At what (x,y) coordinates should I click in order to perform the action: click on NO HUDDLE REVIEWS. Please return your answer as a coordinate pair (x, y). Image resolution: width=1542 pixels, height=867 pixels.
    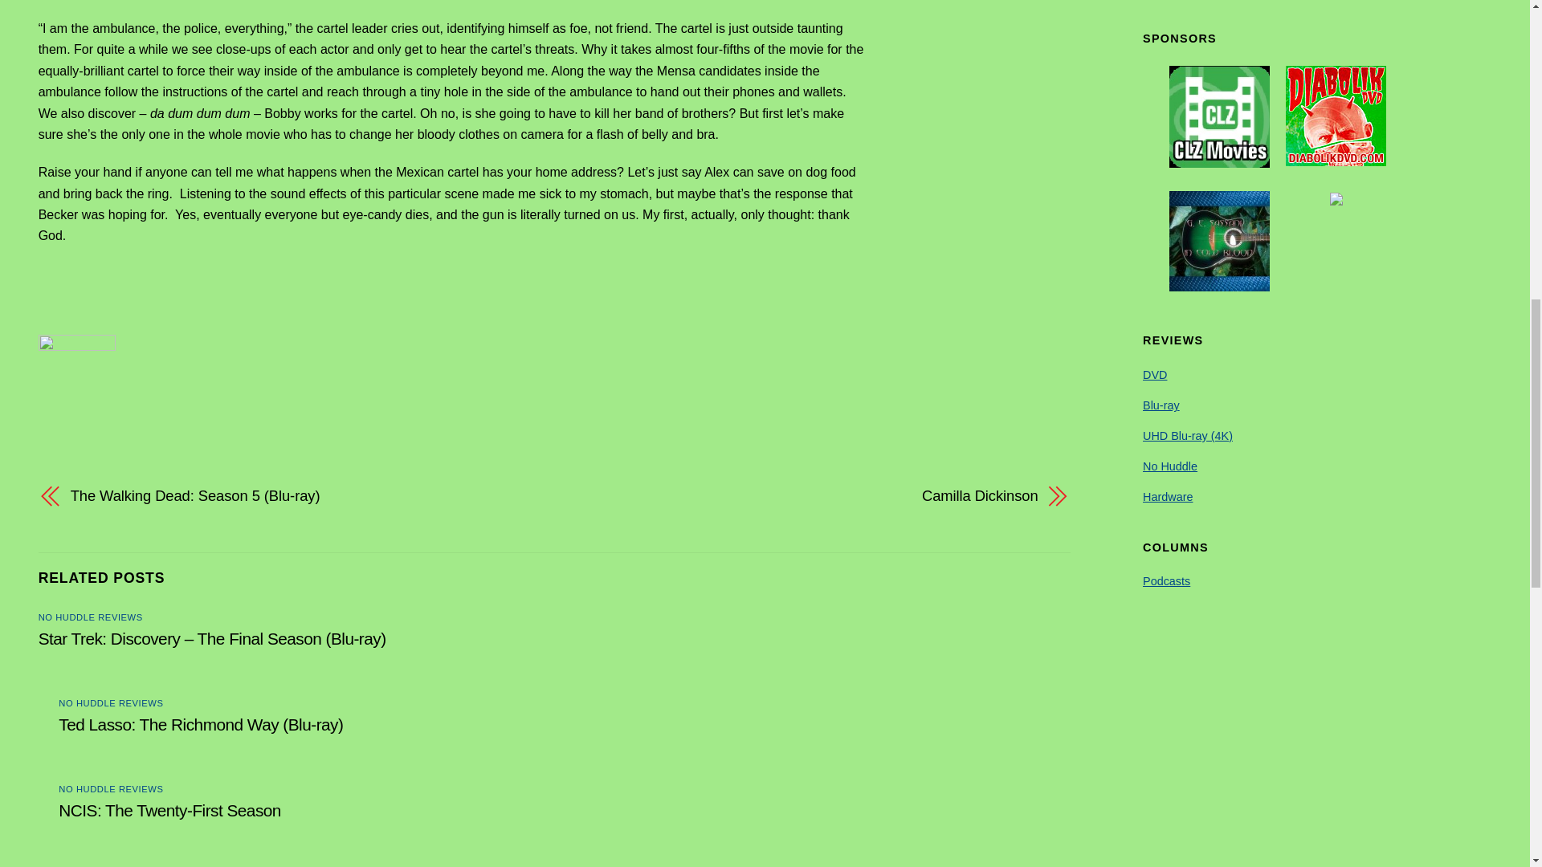
    Looking at the image, I should click on (91, 617).